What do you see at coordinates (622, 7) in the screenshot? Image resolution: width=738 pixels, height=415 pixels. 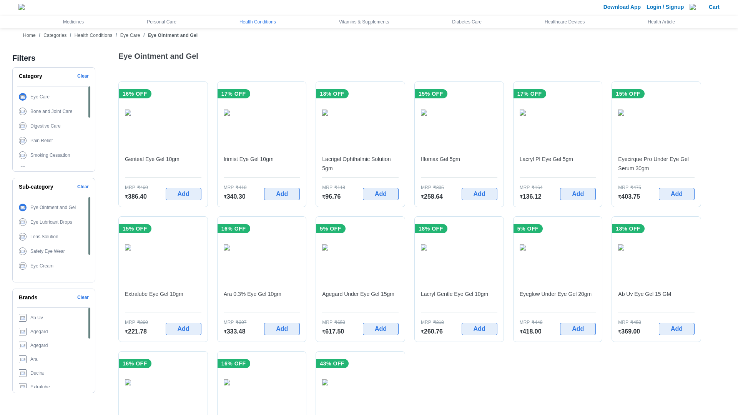 I see `Download App` at bounding box center [622, 7].